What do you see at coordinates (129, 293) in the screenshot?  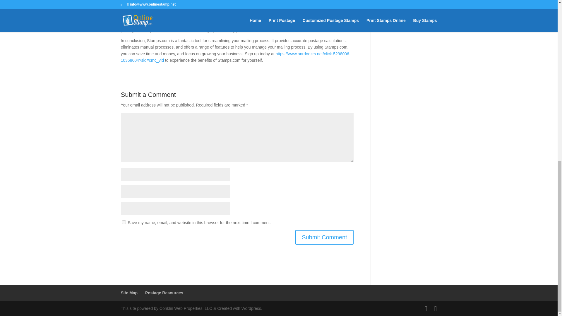 I see `Site Map` at bounding box center [129, 293].